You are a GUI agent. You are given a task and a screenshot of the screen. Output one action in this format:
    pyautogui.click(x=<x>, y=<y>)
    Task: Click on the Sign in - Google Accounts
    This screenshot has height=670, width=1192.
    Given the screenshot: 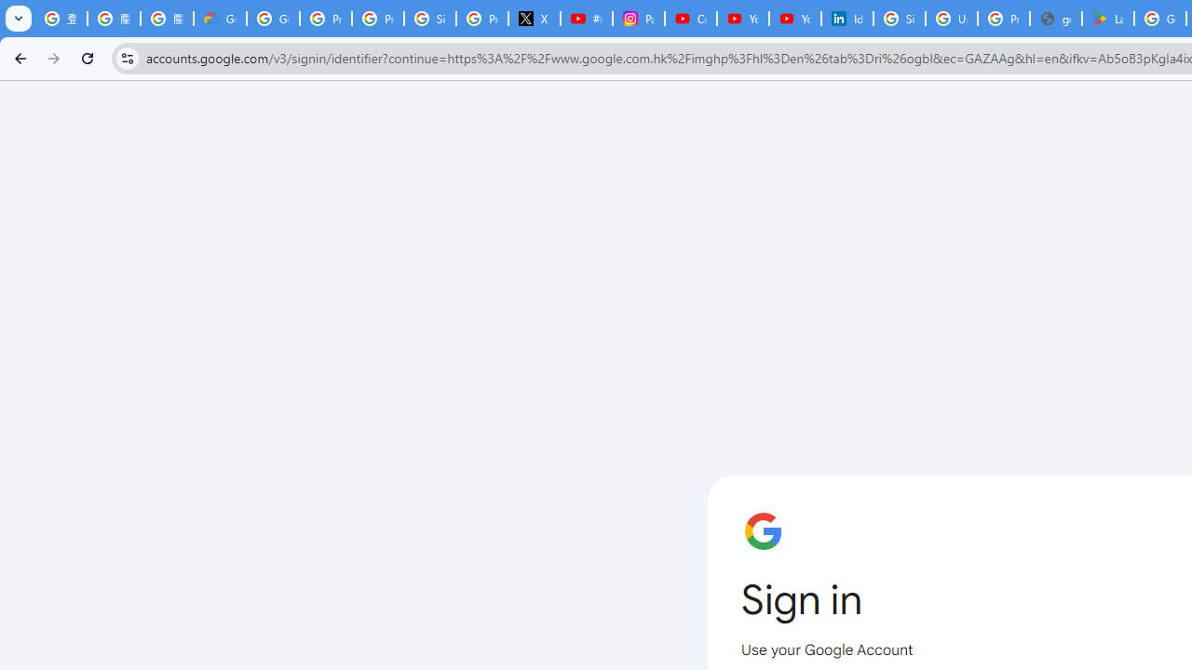 What is the action you would take?
    pyautogui.click(x=430, y=19)
    